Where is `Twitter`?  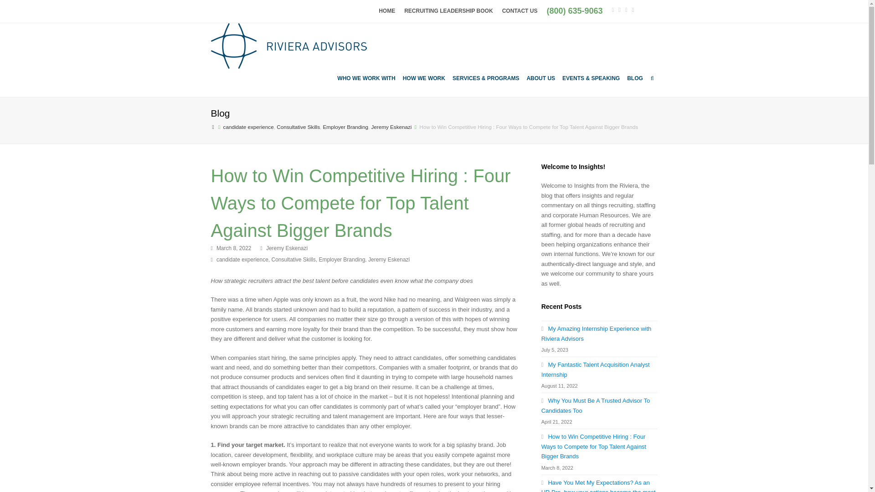 Twitter is located at coordinates (612, 9).